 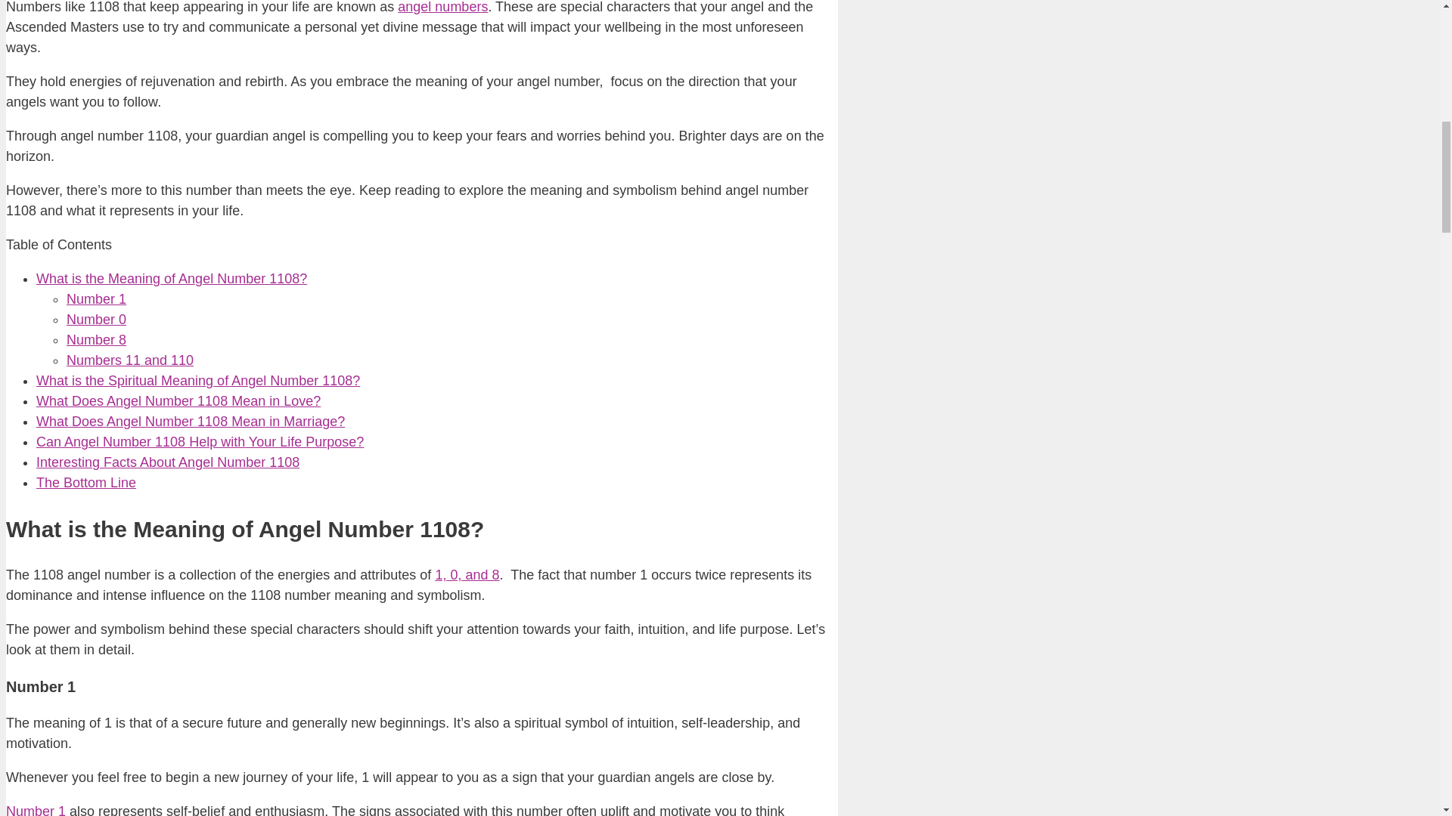 I want to click on The Bottom Line, so click(x=86, y=482).